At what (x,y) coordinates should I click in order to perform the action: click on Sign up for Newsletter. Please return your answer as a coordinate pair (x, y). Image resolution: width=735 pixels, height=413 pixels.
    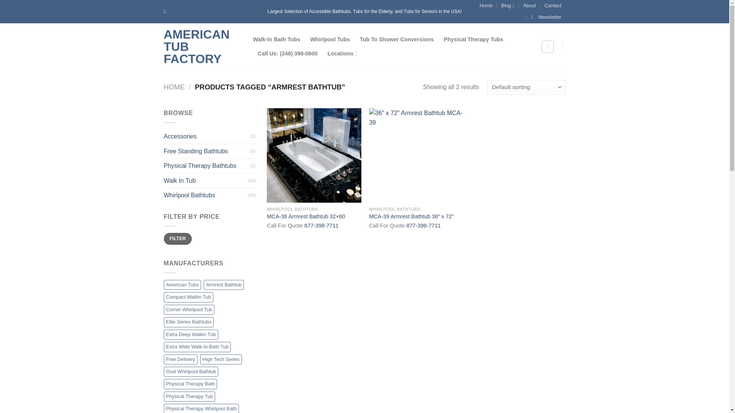
    Looking at the image, I should click on (546, 17).